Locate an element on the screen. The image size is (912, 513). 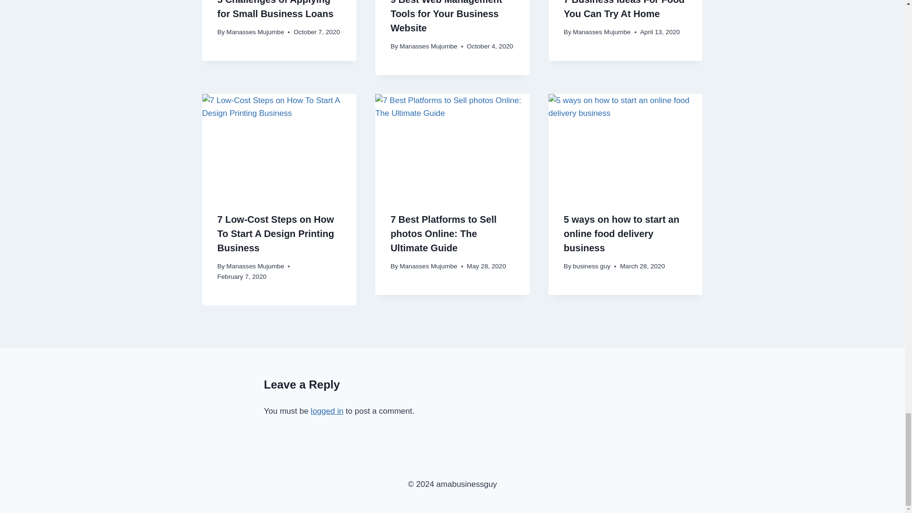
9 Best Web Management Tools for Your Business Website is located at coordinates (446, 17).